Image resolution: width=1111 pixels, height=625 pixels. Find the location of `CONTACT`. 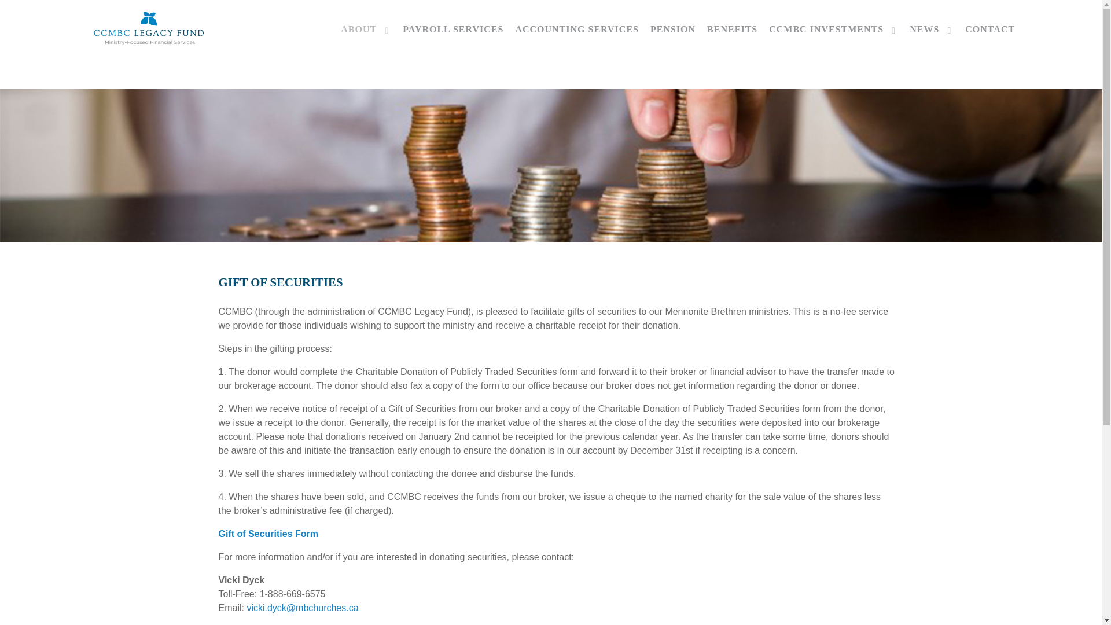

CONTACT is located at coordinates (990, 29).